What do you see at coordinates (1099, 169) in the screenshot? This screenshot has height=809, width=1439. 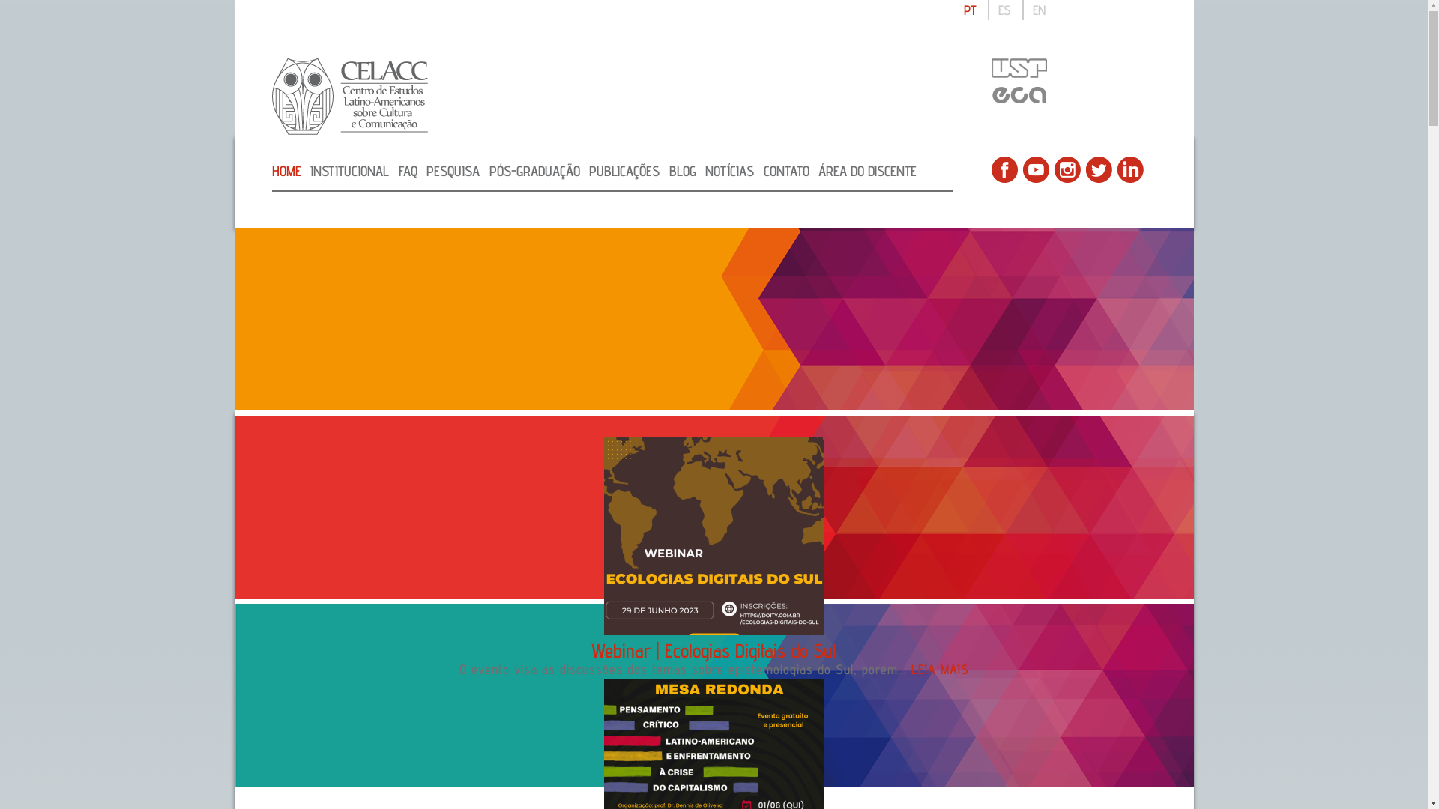 I see `Twitter` at bounding box center [1099, 169].